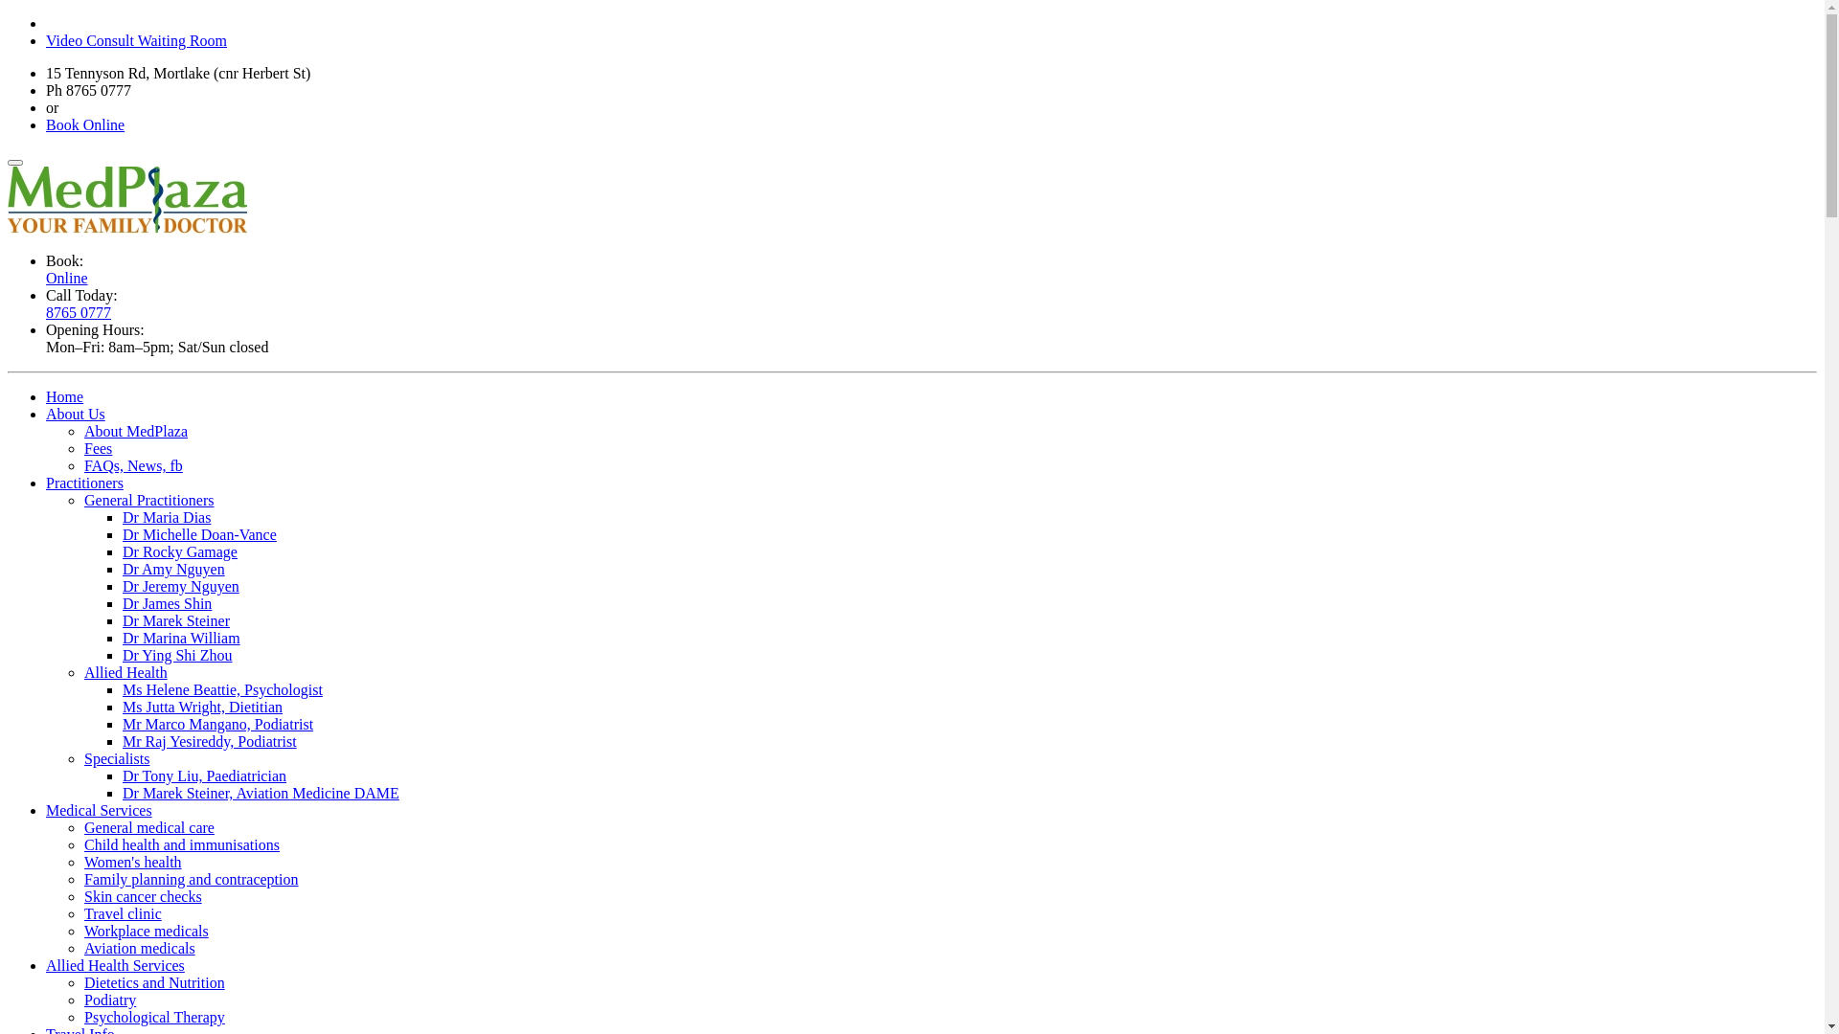 The image size is (1839, 1034). What do you see at coordinates (100, 810) in the screenshot?
I see `Medical Services` at bounding box center [100, 810].